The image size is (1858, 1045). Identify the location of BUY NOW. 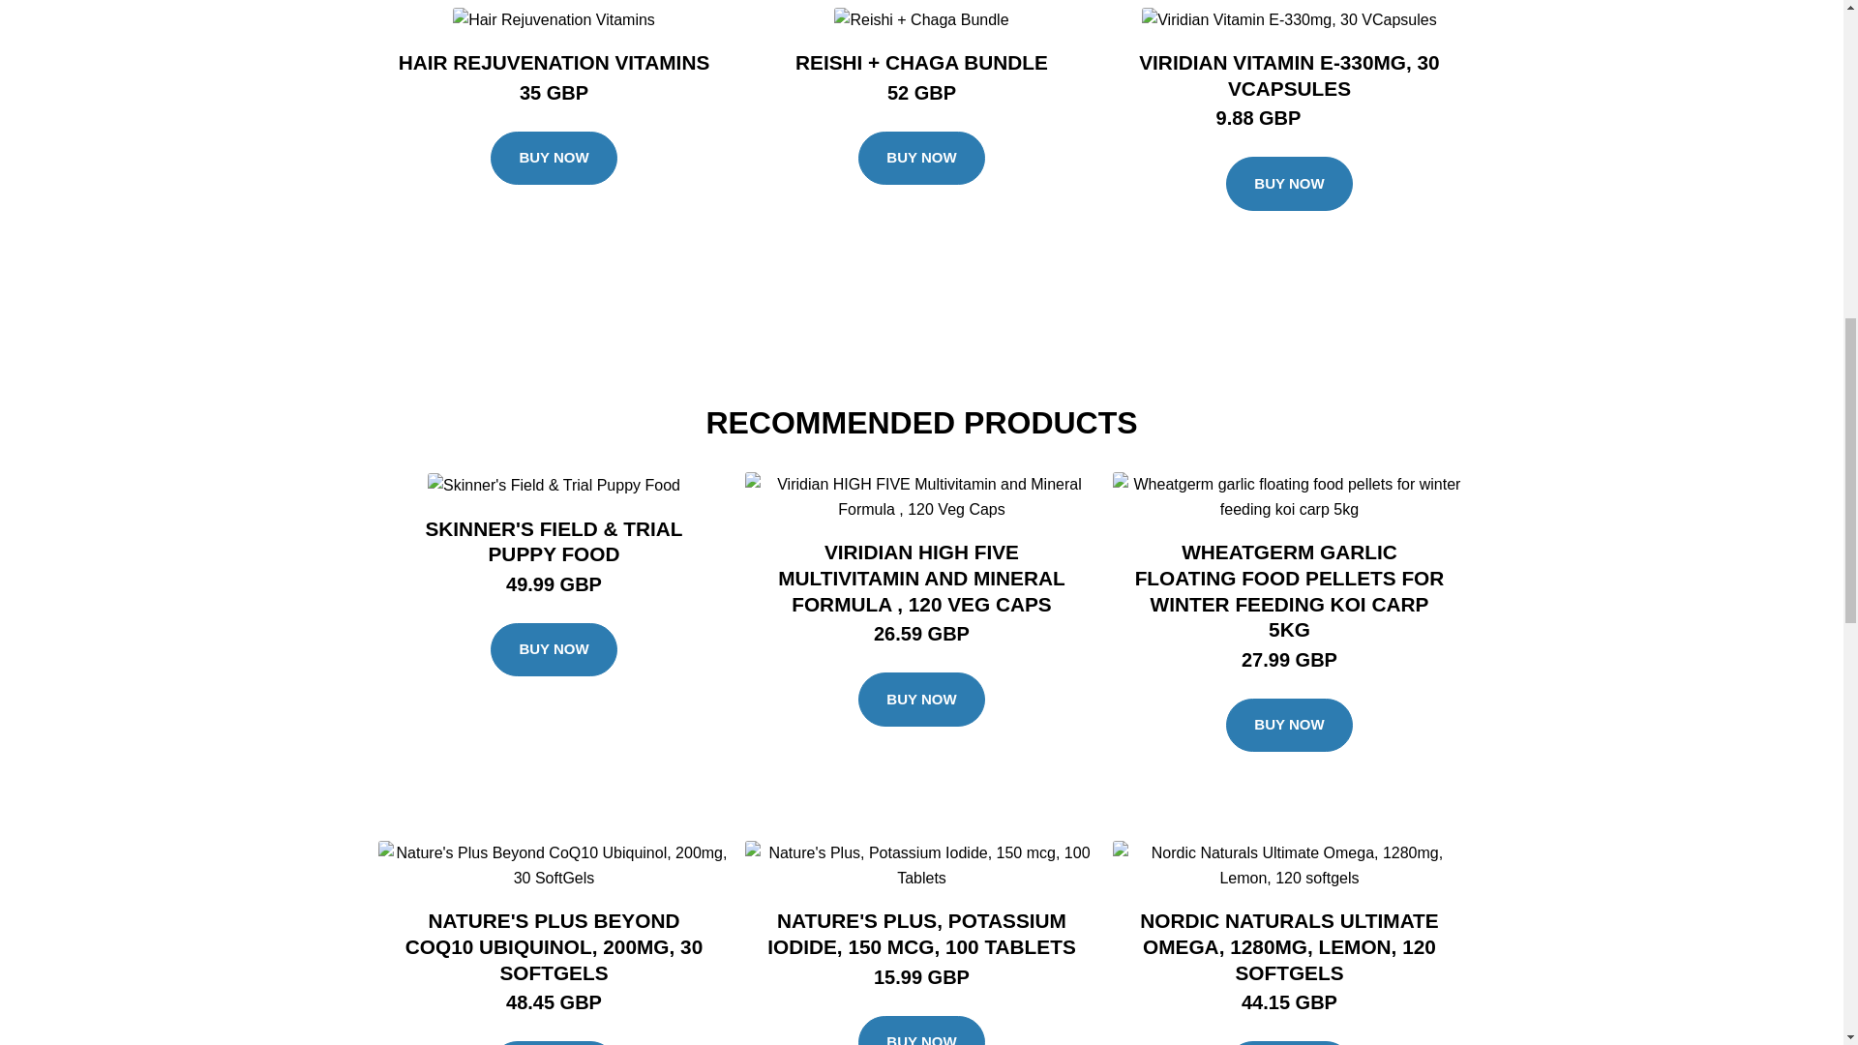
(921, 699).